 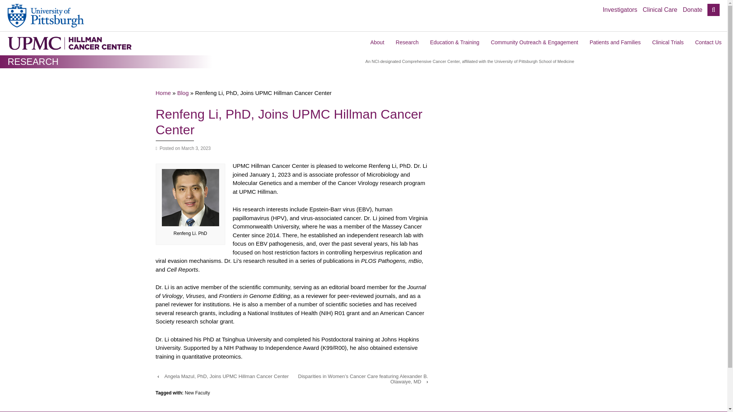 I want to click on Clinical Care, so click(x=660, y=10).